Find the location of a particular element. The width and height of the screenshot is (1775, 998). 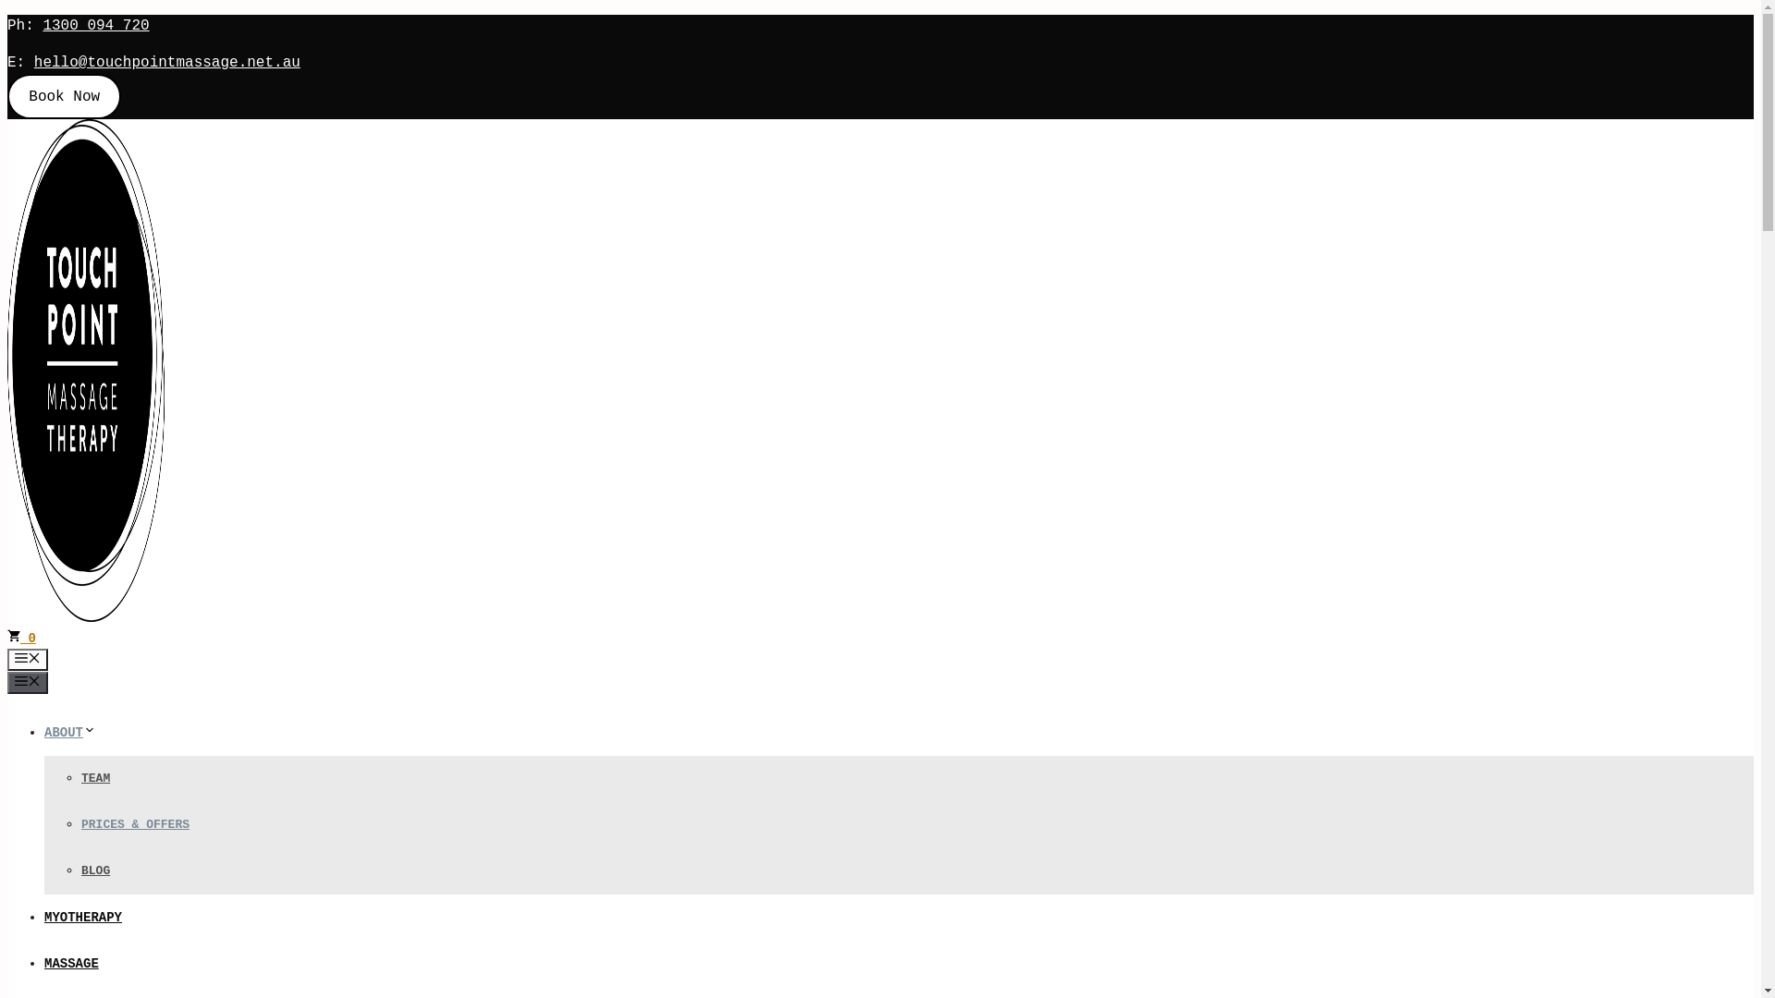

Book Now is located at coordinates (65, 96).